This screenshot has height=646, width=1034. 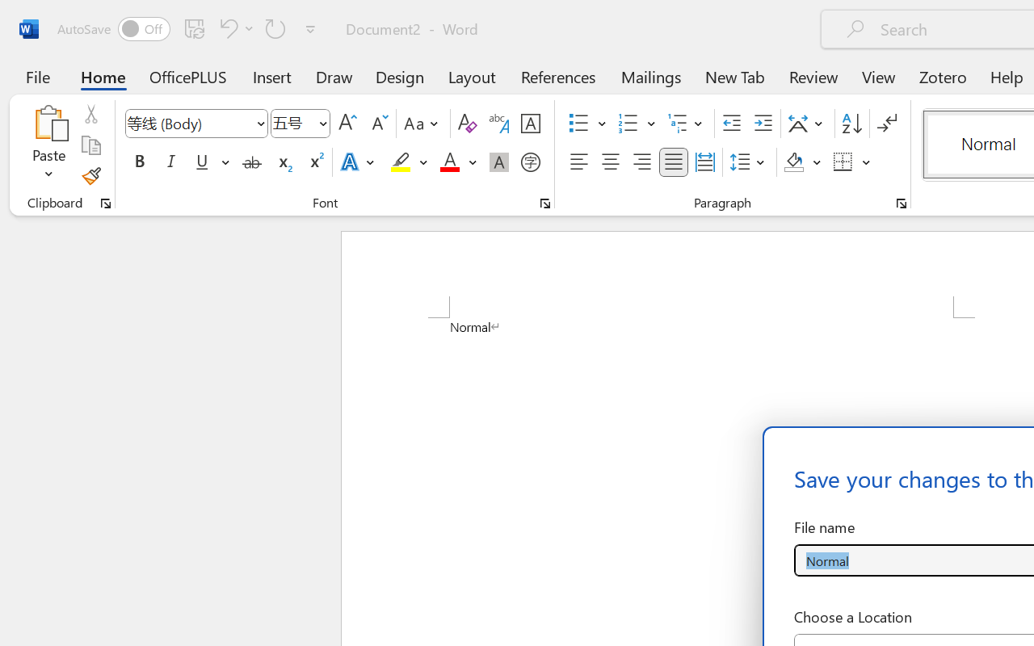 What do you see at coordinates (704, 162) in the screenshot?
I see `Distributed` at bounding box center [704, 162].